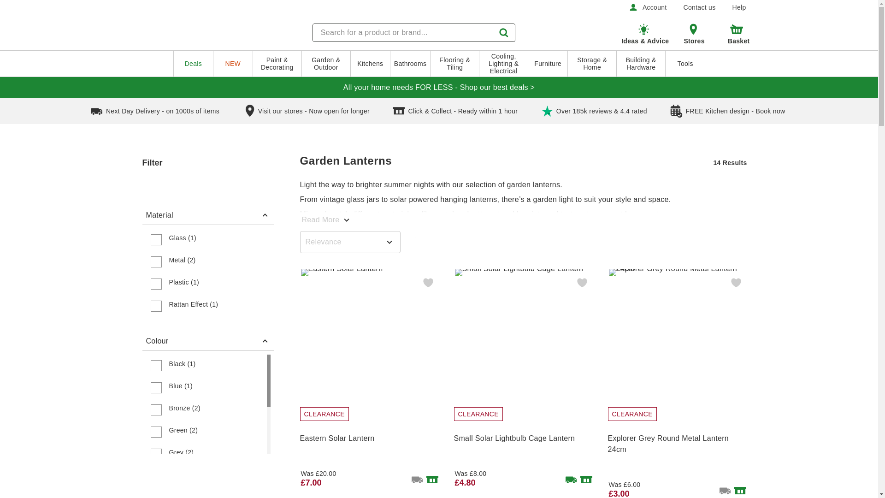  Describe the element at coordinates (693, 32) in the screenshot. I see `Stores` at that location.